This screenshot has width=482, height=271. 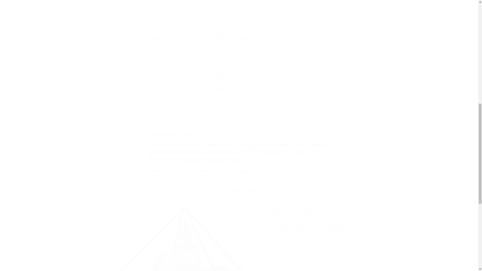 What do you see at coordinates (177, 234) in the screenshot?
I see `Open media 1 in modal` at bounding box center [177, 234].